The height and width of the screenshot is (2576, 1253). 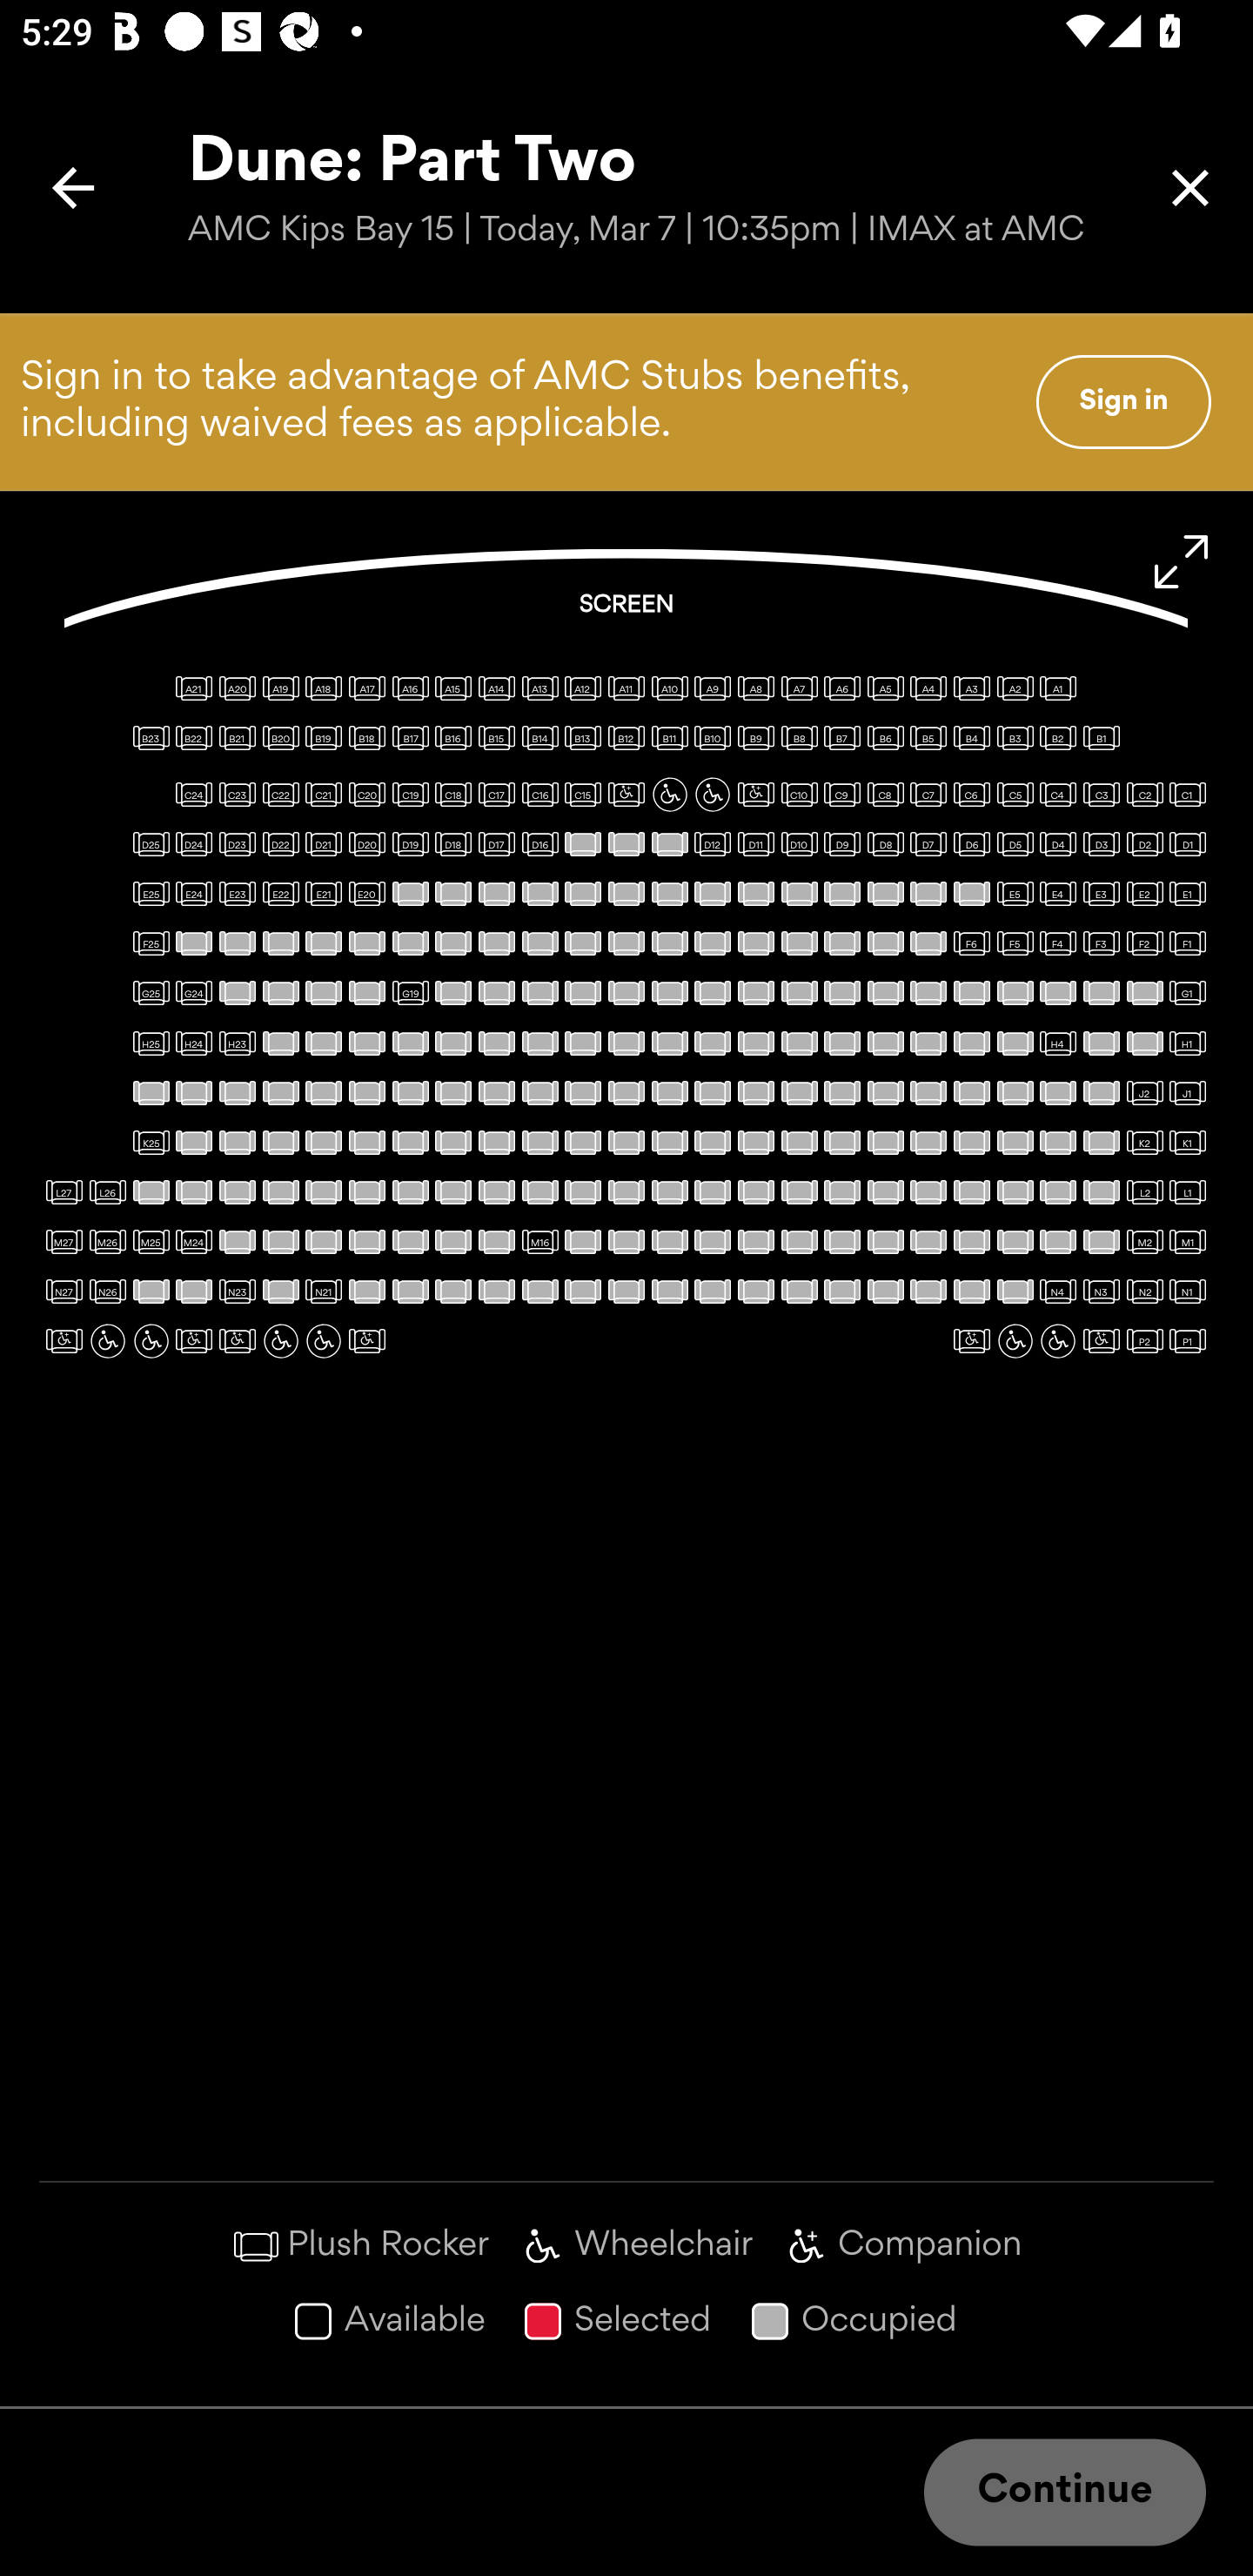 I want to click on C21, Regular seat, available, so click(x=324, y=795).